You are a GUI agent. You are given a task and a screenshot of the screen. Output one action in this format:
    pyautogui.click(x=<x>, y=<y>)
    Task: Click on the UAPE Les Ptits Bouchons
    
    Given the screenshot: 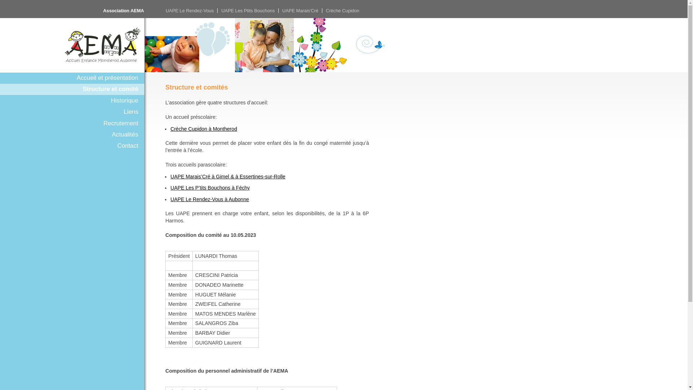 What is the action you would take?
    pyautogui.click(x=248, y=11)
    